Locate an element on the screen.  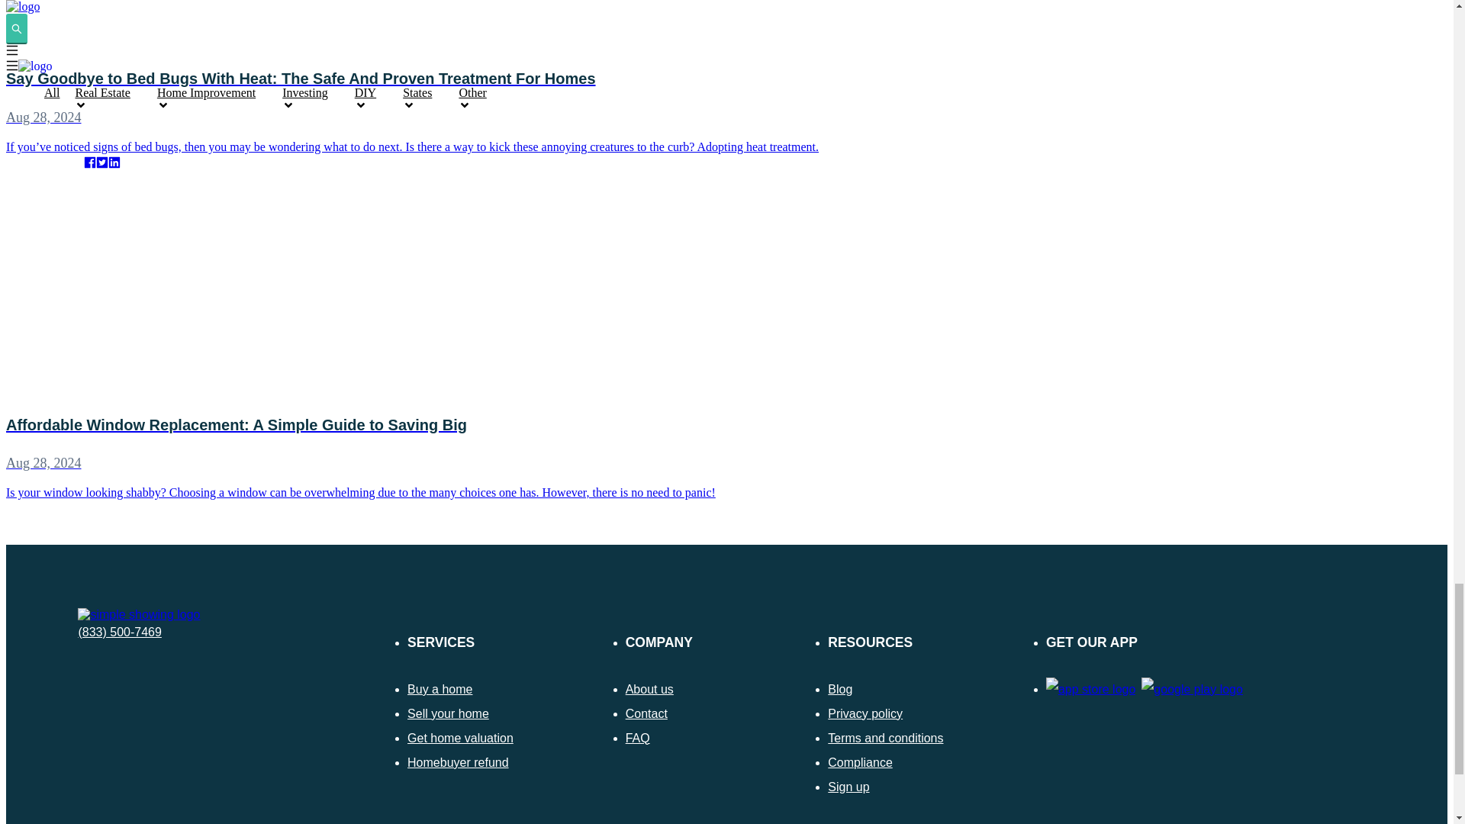
Compliance is located at coordinates (859, 762).